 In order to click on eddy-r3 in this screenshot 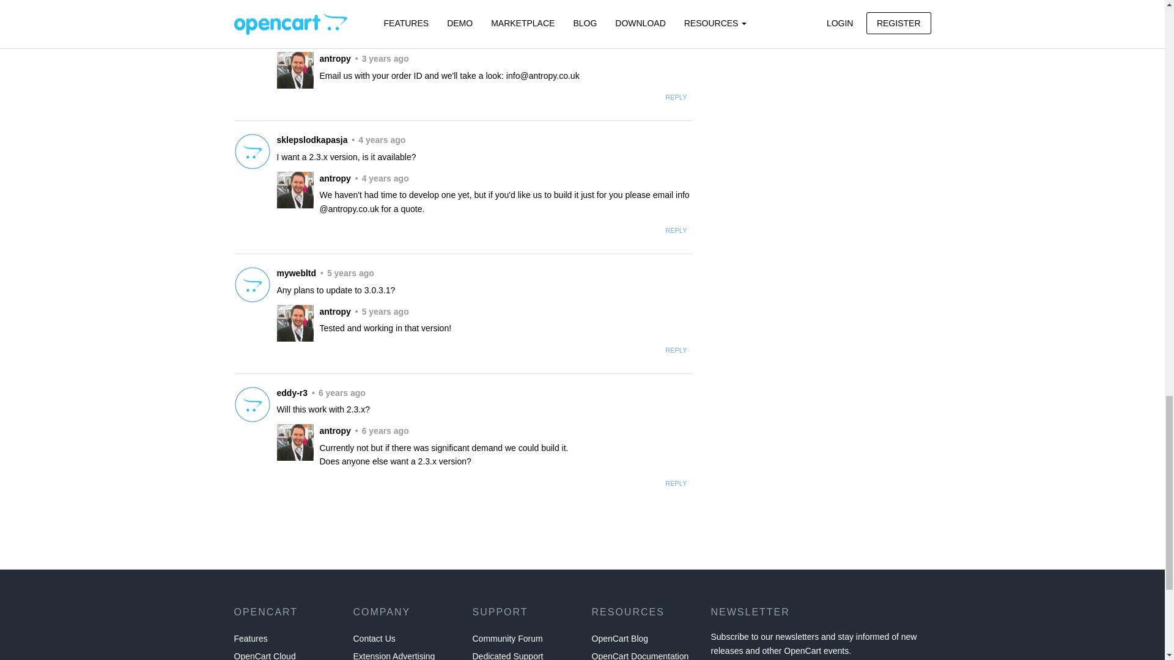, I will do `click(252, 405)`.